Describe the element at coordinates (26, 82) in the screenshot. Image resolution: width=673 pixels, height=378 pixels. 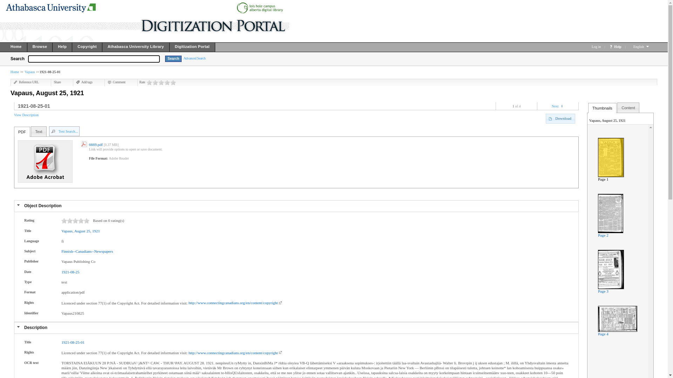
I see `Reference URL` at that location.